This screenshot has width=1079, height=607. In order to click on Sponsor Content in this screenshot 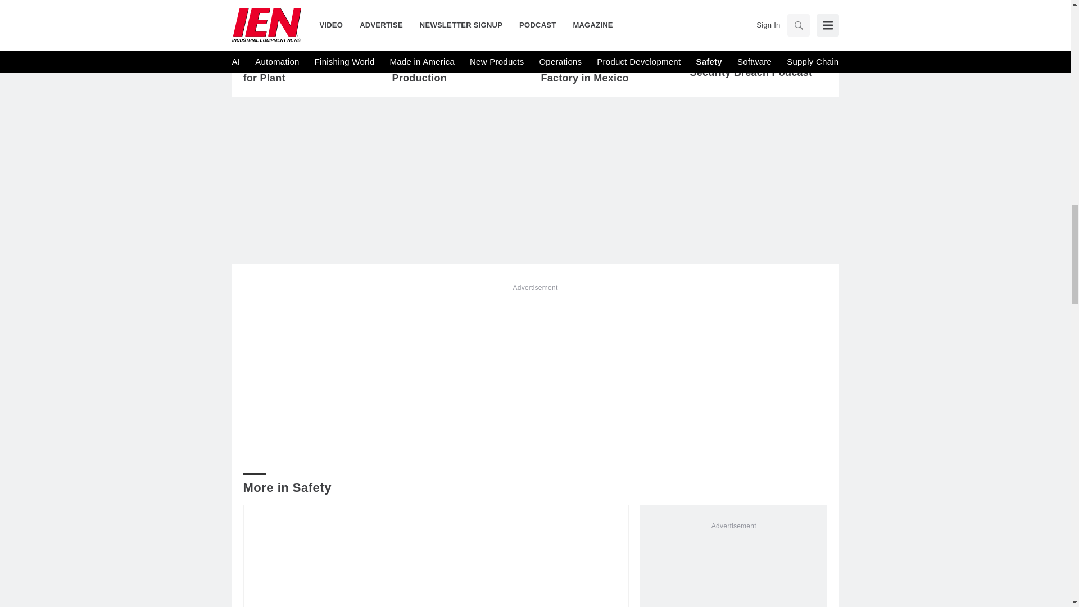, I will do `click(738, 49)`.